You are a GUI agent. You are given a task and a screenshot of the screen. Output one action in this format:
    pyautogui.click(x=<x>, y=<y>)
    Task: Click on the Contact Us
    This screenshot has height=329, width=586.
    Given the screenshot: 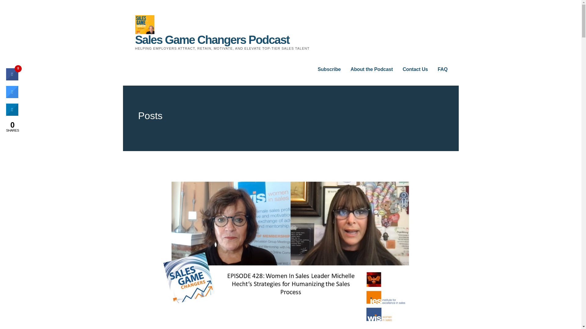 What is the action you would take?
    pyautogui.click(x=415, y=69)
    